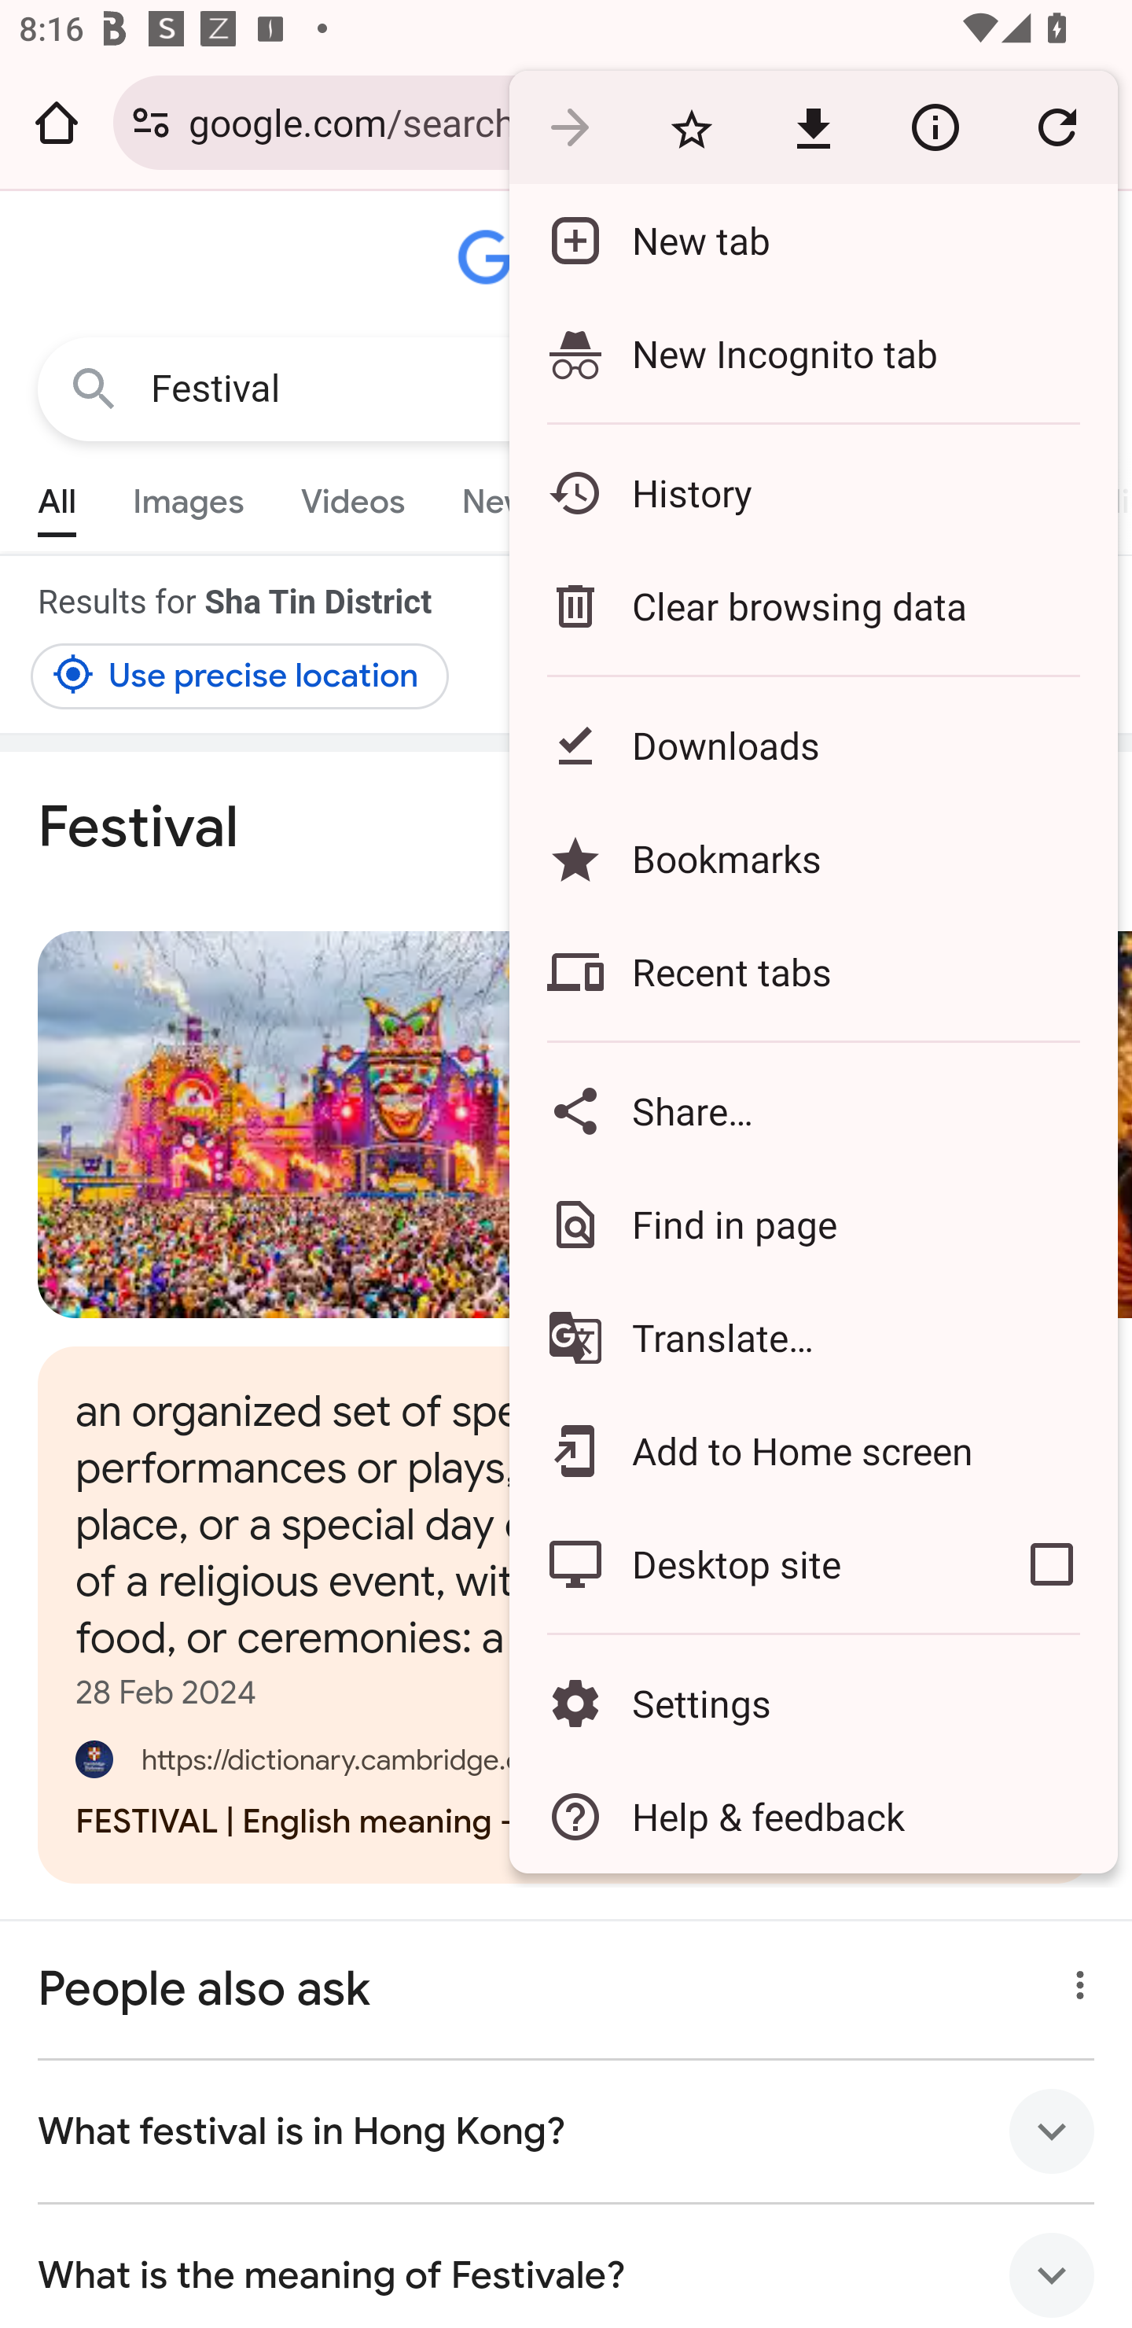 This screenshot has height=2328, width=1132. Describe the element at coordinates (814, 859) in the screenshot. I see `Bookmarks` at that location.